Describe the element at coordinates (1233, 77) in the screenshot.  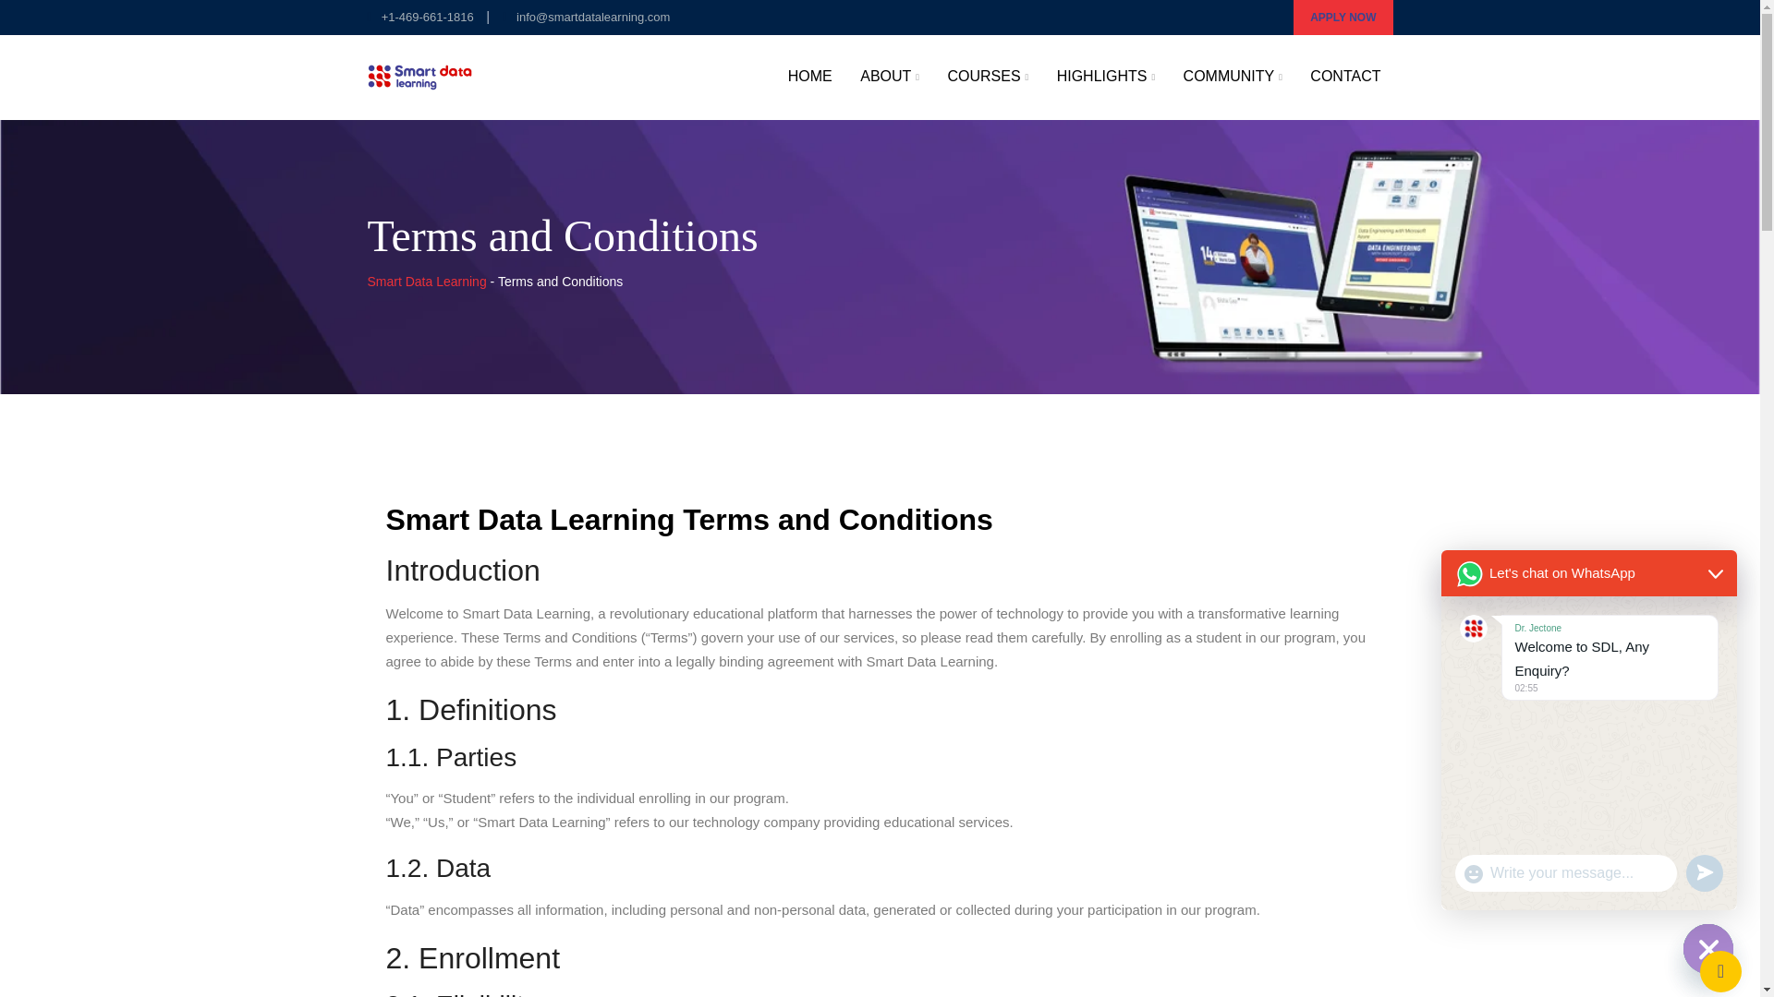
I see `COMMUNITY` at that location.